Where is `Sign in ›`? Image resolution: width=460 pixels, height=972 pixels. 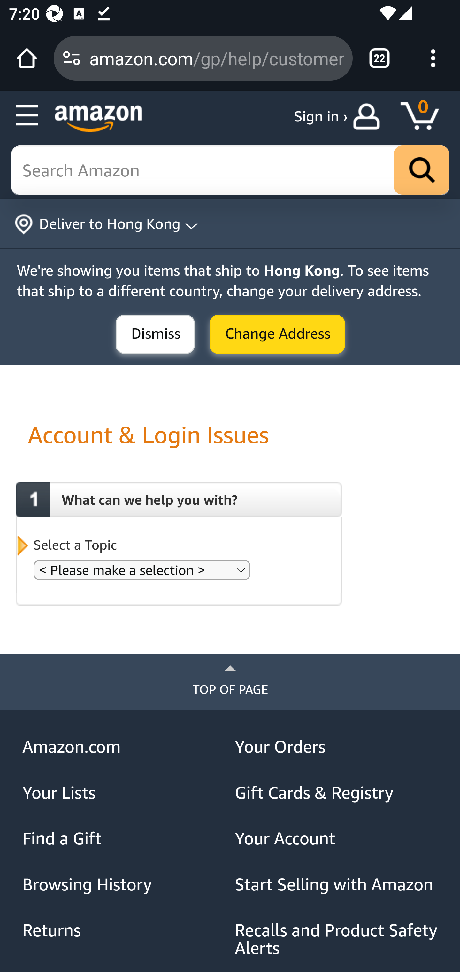
Sign in › is located at coordinates (321, 116).